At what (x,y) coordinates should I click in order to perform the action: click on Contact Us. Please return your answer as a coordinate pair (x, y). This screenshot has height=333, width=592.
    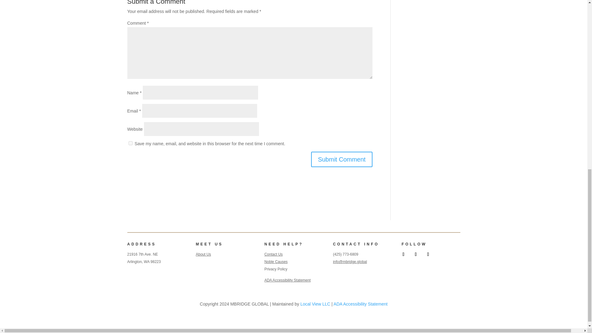
    Looking at the image, I should click on (273, 254).